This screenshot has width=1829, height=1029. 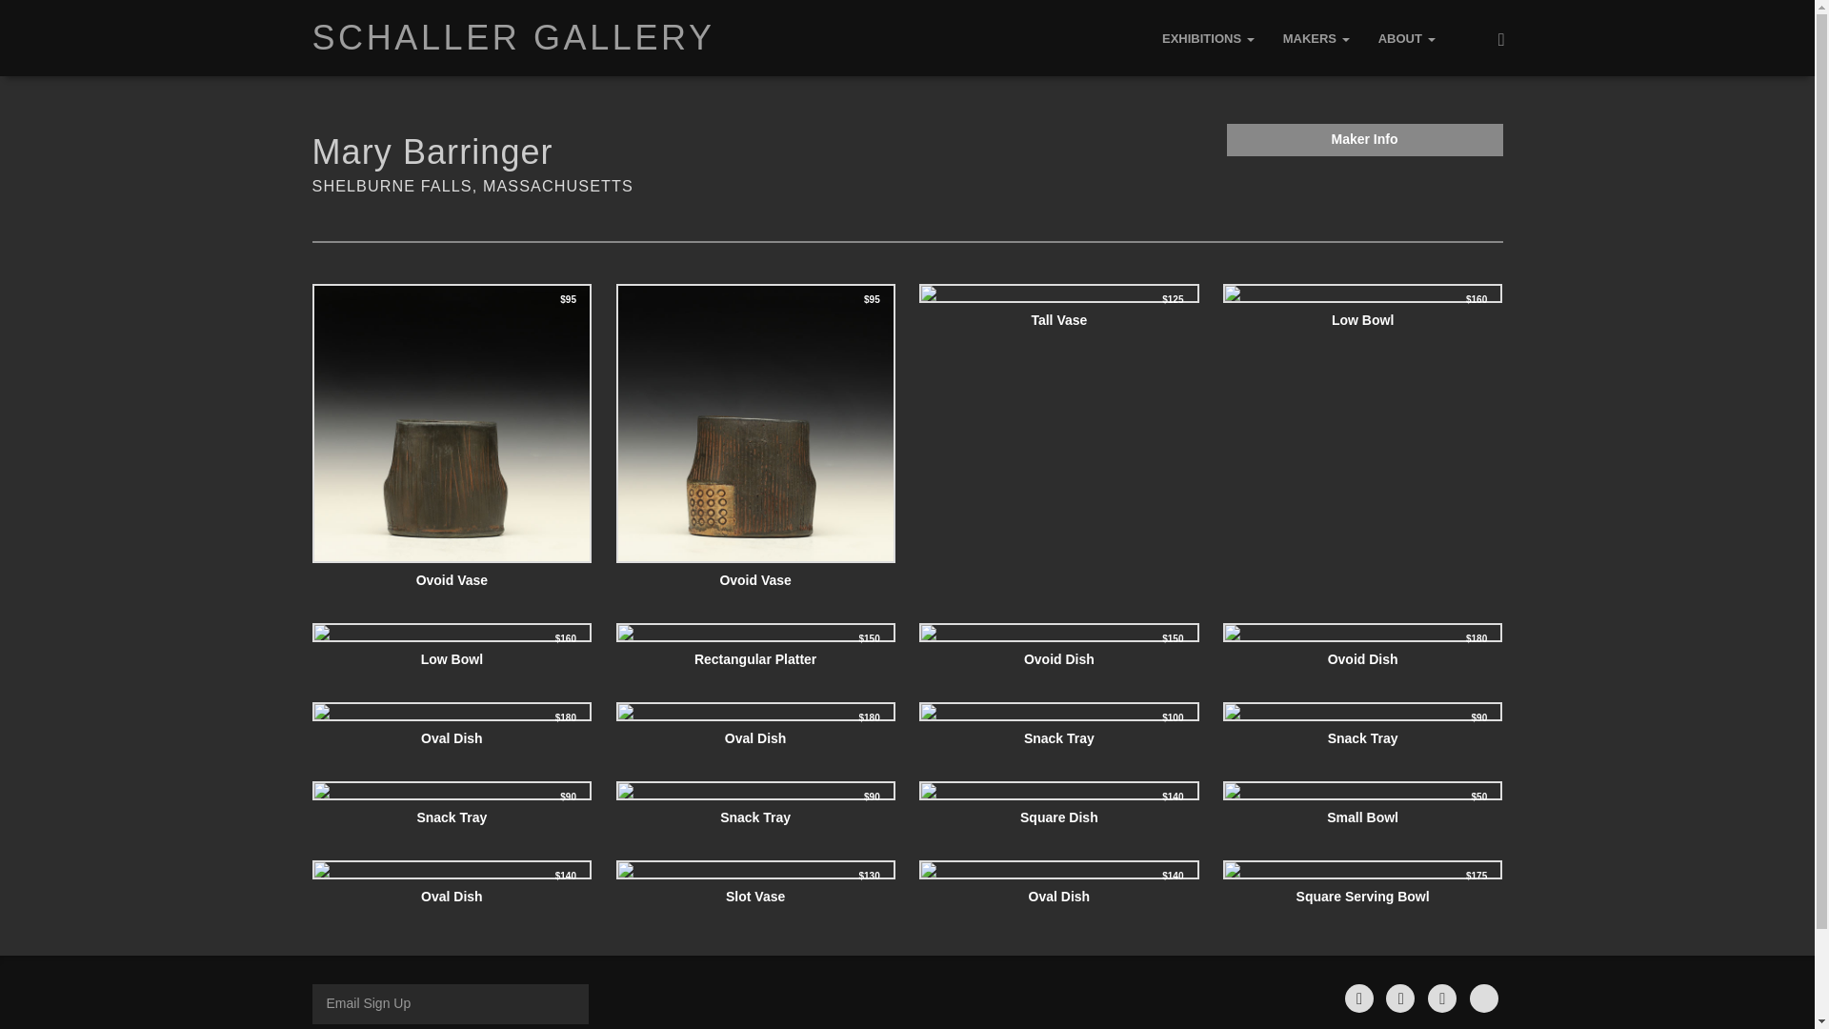 What do you see at coordinates (513, 38) in the screenshot?
I see `SCHALLER GALLERY` at bounding box center [513, 38].